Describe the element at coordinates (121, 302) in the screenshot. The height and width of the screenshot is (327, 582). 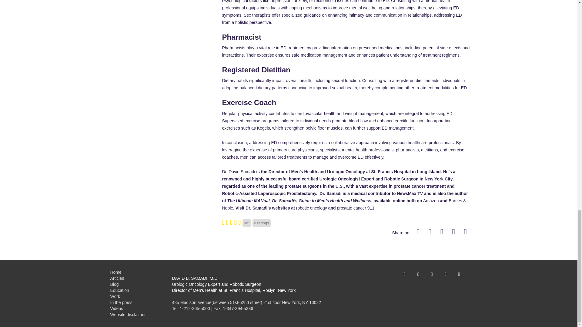
I see `In the press` at that location.